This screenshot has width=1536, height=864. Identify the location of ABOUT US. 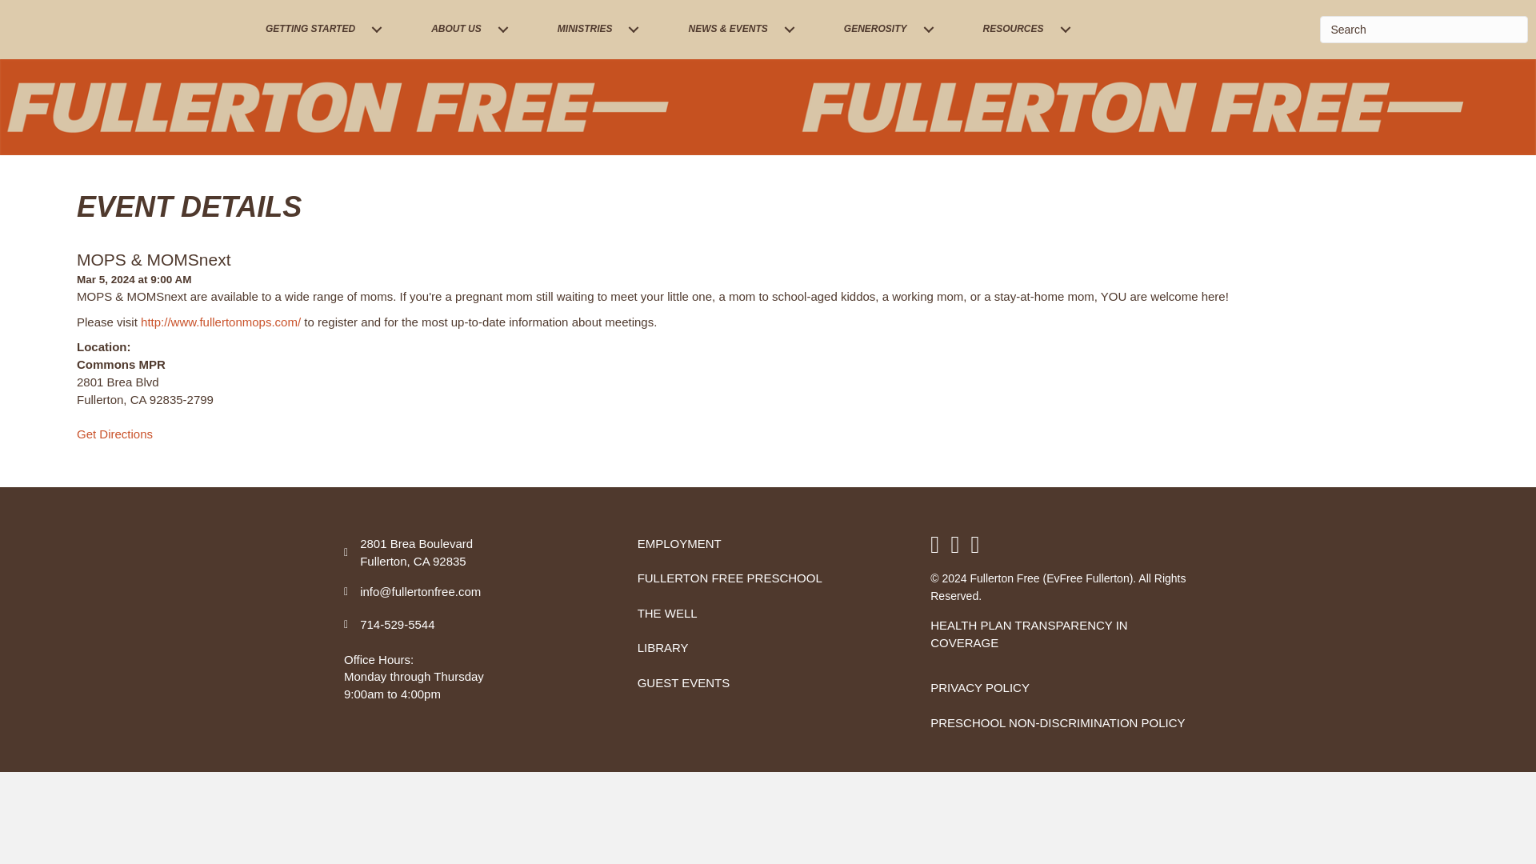
(462, 29).